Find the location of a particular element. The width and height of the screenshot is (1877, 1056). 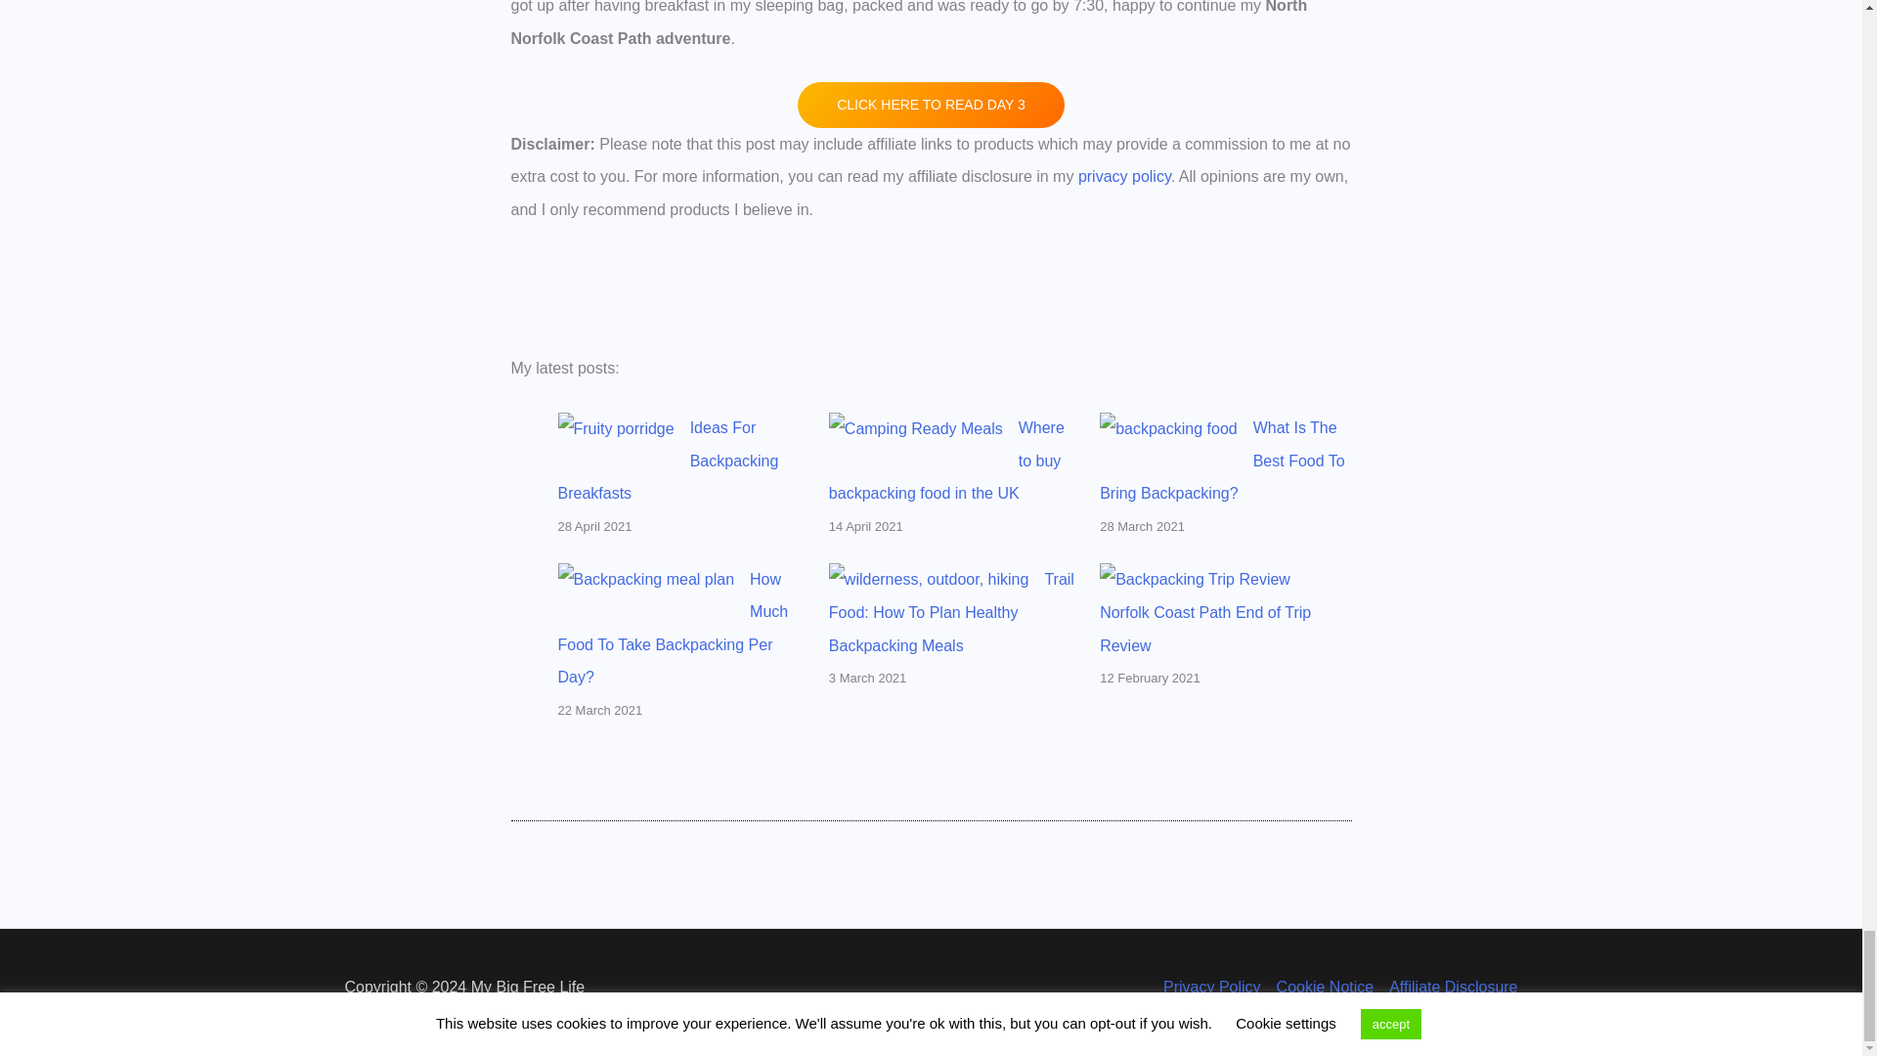

What Is The Best Food To Bring Backpacking? is located at coordinates (1222, 460).